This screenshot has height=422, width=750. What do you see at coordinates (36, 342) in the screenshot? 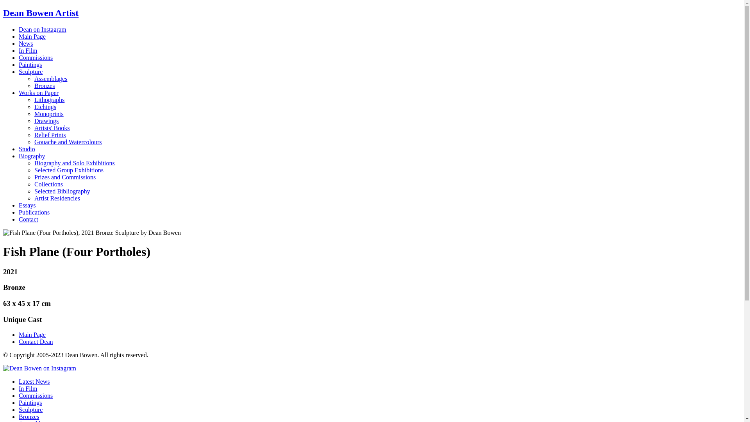
I see `Contact Dean` at bounding box center [36, 342].